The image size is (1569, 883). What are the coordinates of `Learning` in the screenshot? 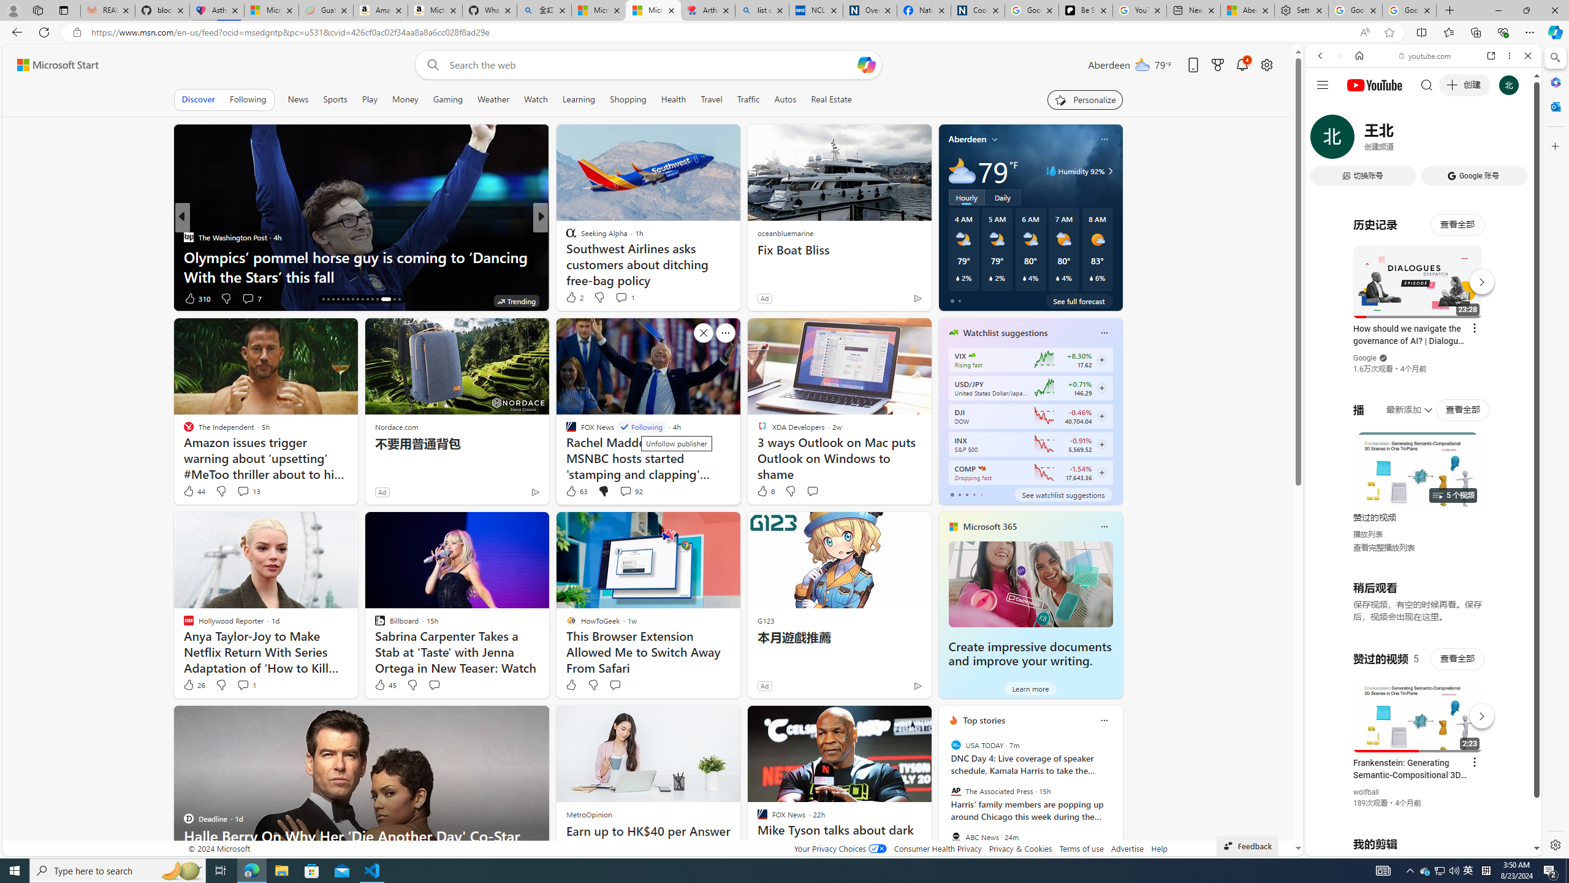 It's located at (579, 99).